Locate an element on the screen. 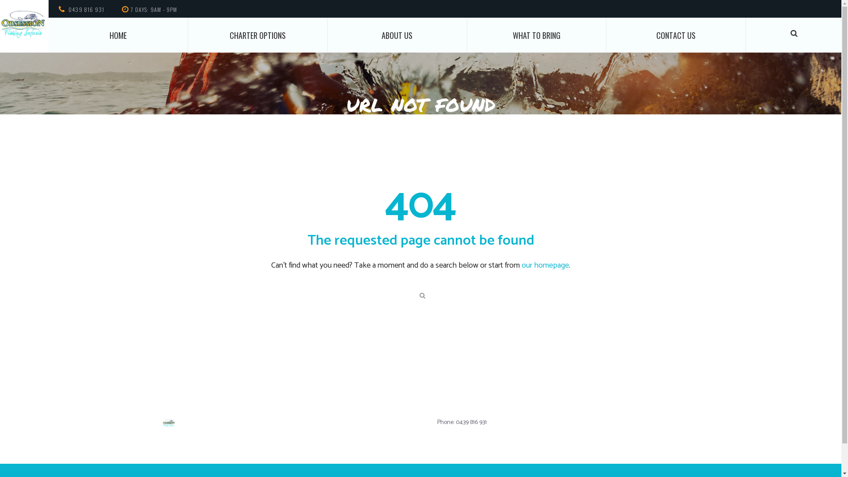 Image resolution: width=848 pixels, height=477 pixels. Open search is located at coordinates (421, 295).